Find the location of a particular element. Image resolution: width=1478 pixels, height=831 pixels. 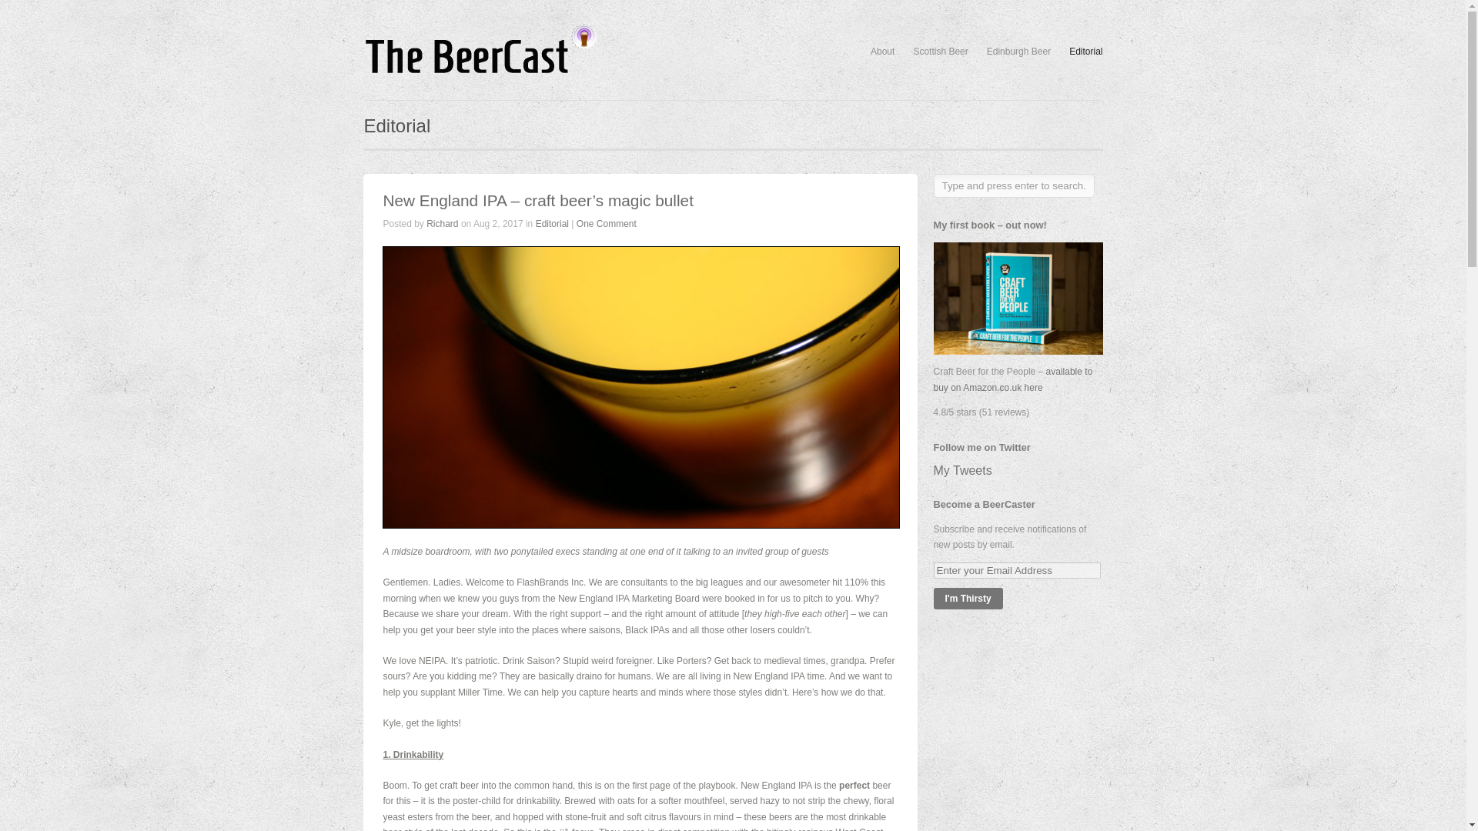

Posts by Richard is located at coordinates (442, 224).